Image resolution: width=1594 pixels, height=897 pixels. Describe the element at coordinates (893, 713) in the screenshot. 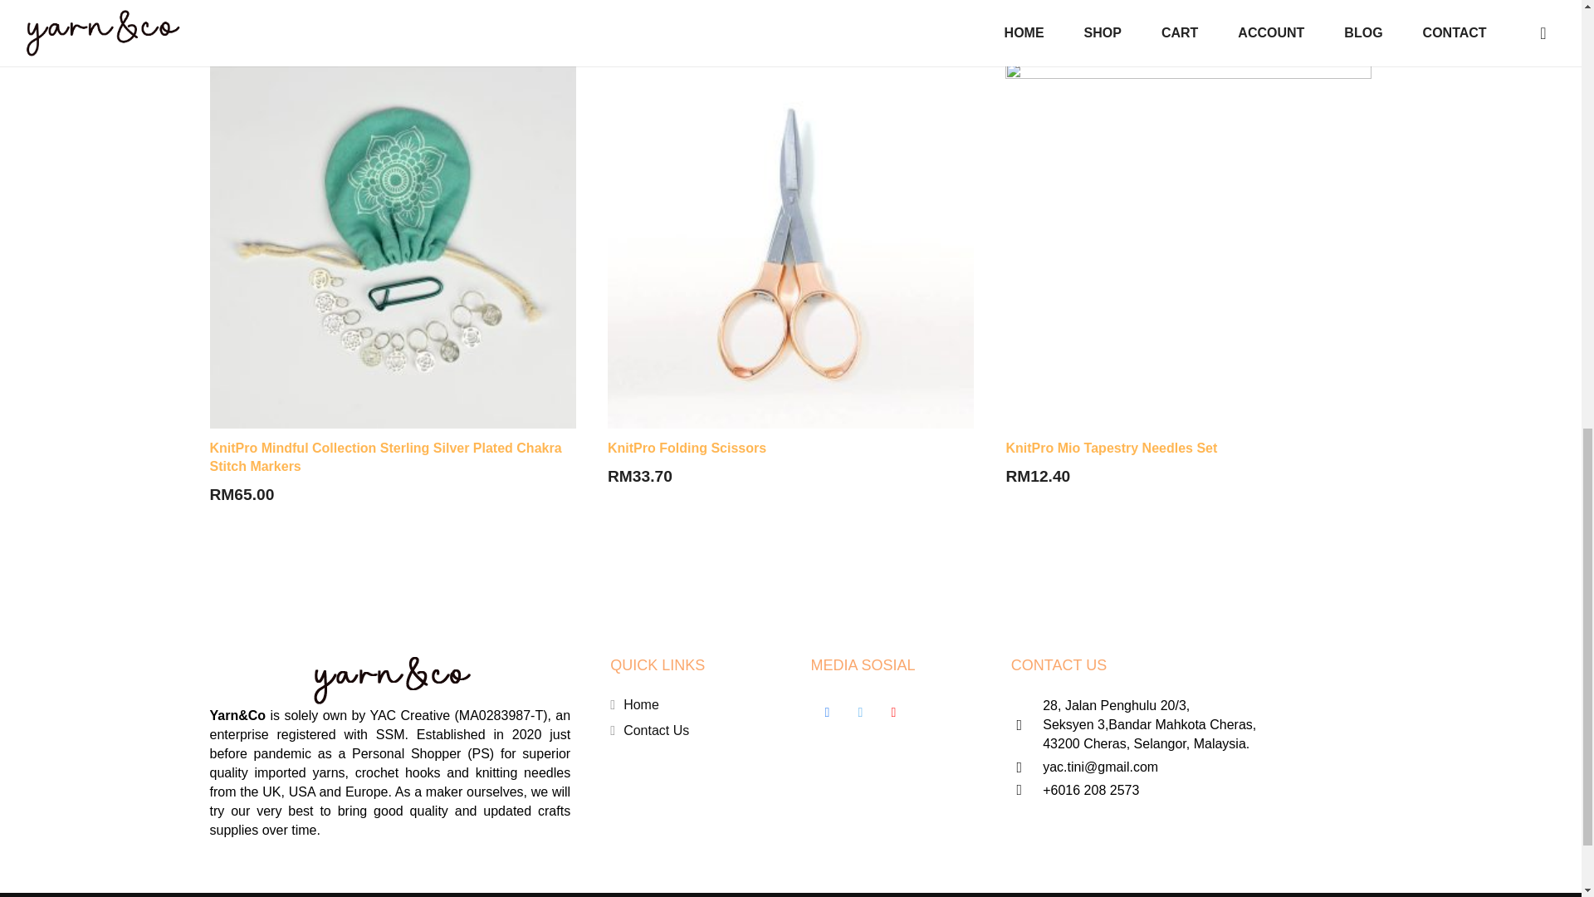

I see `YouTube` at that location.